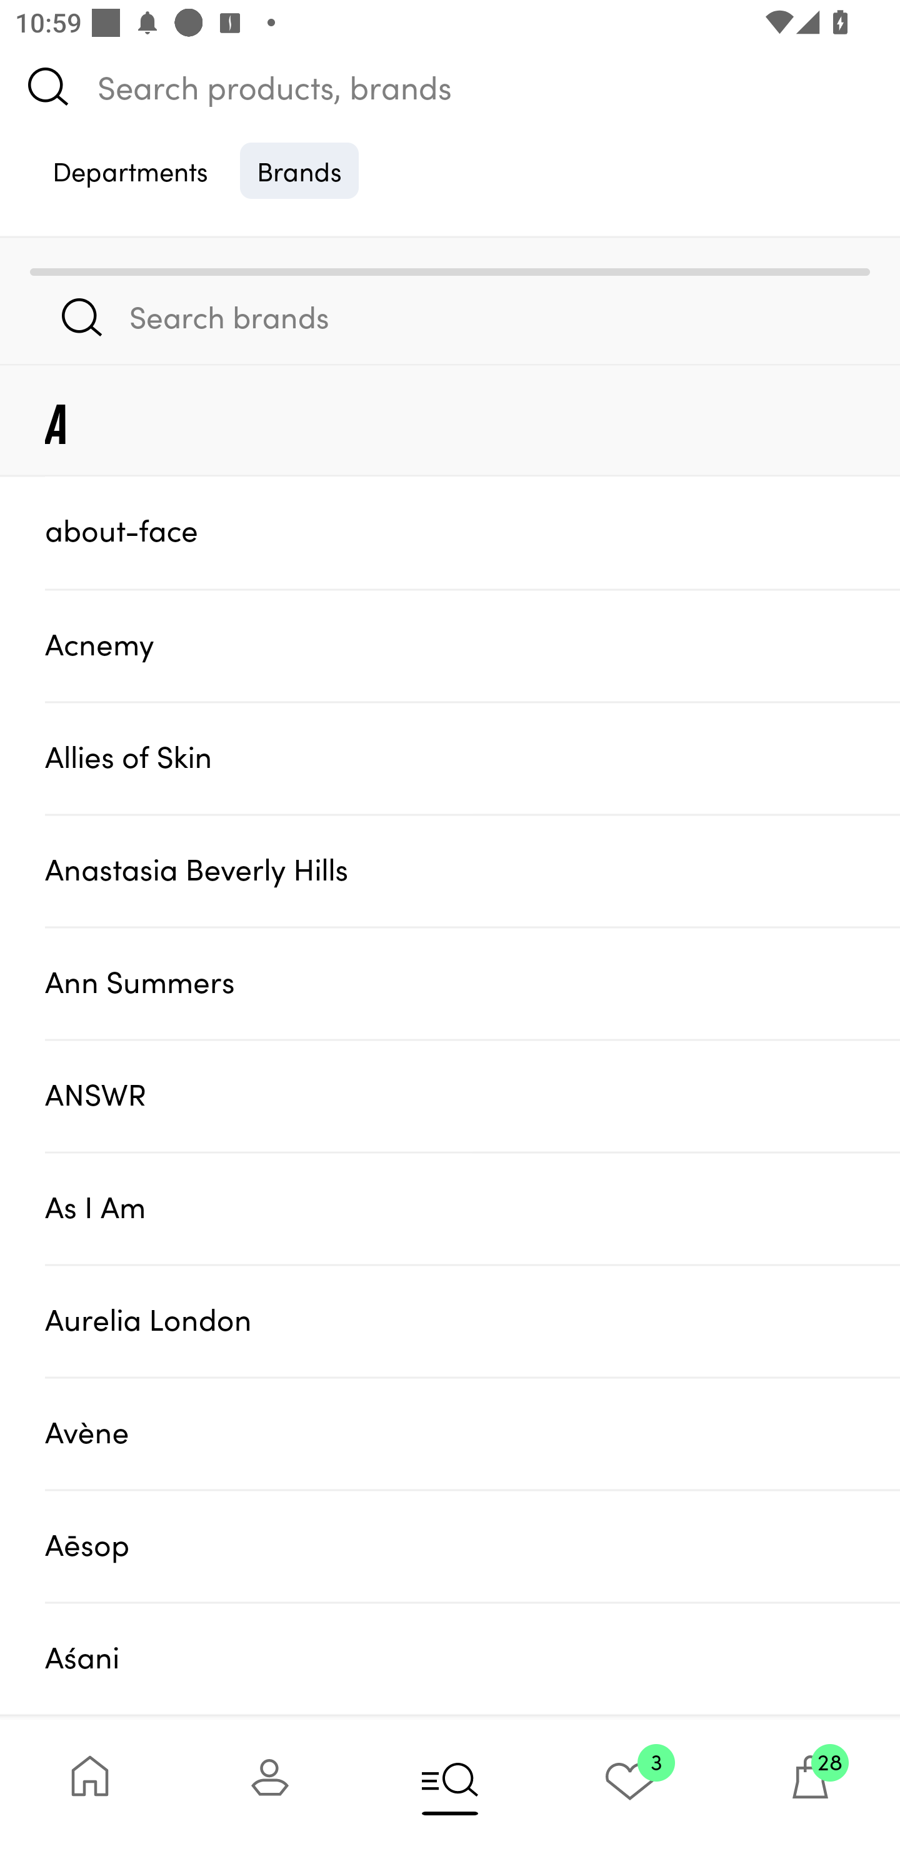 This screenshot has height=1851, width=900. I want to click on ANSWR, so click(472, 1094).